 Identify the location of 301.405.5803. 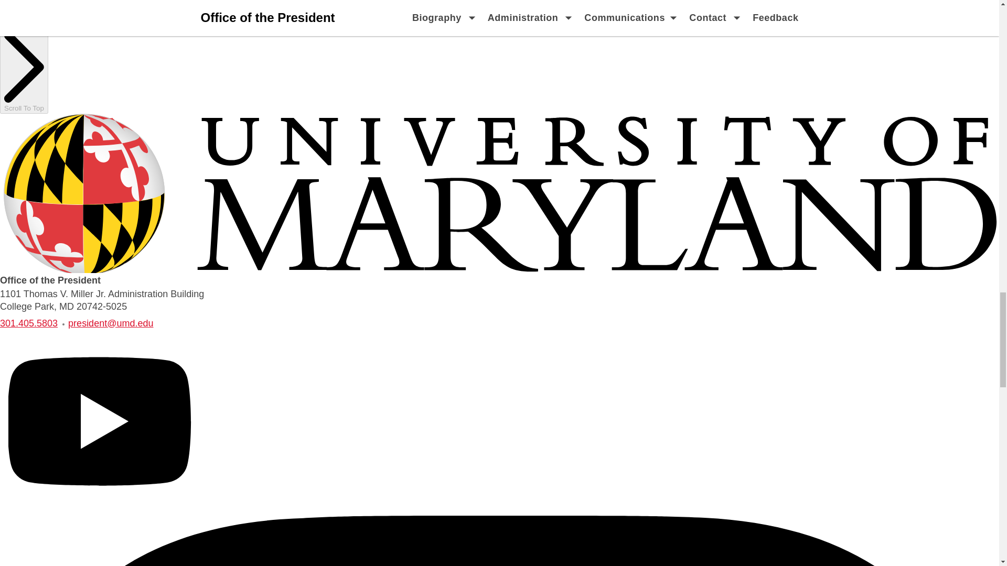
(28, 323).